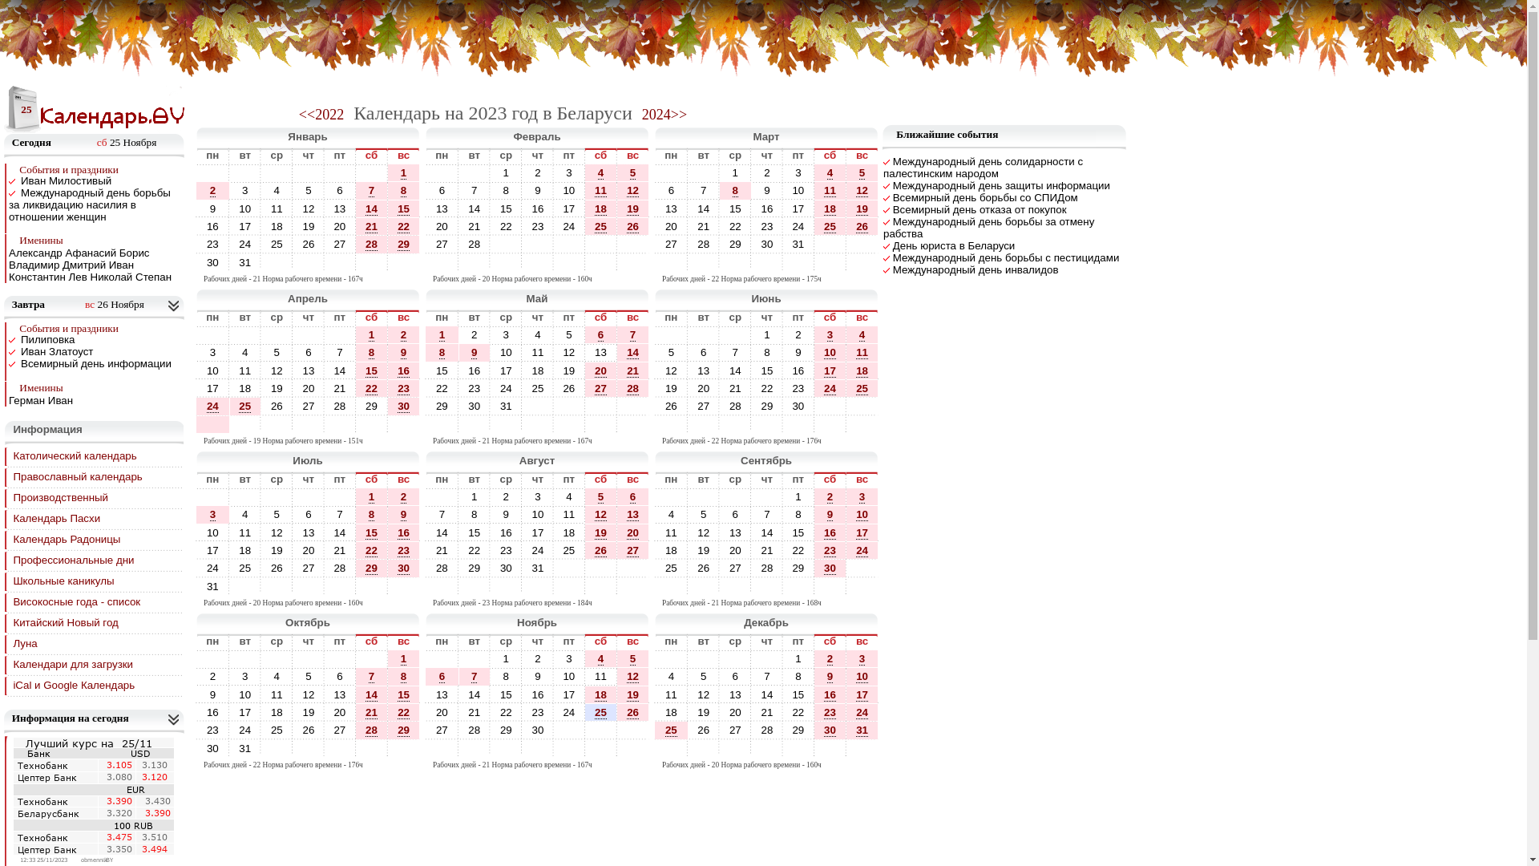 The image size is (1539, 866). I want to click on 13, so click(309, 370).